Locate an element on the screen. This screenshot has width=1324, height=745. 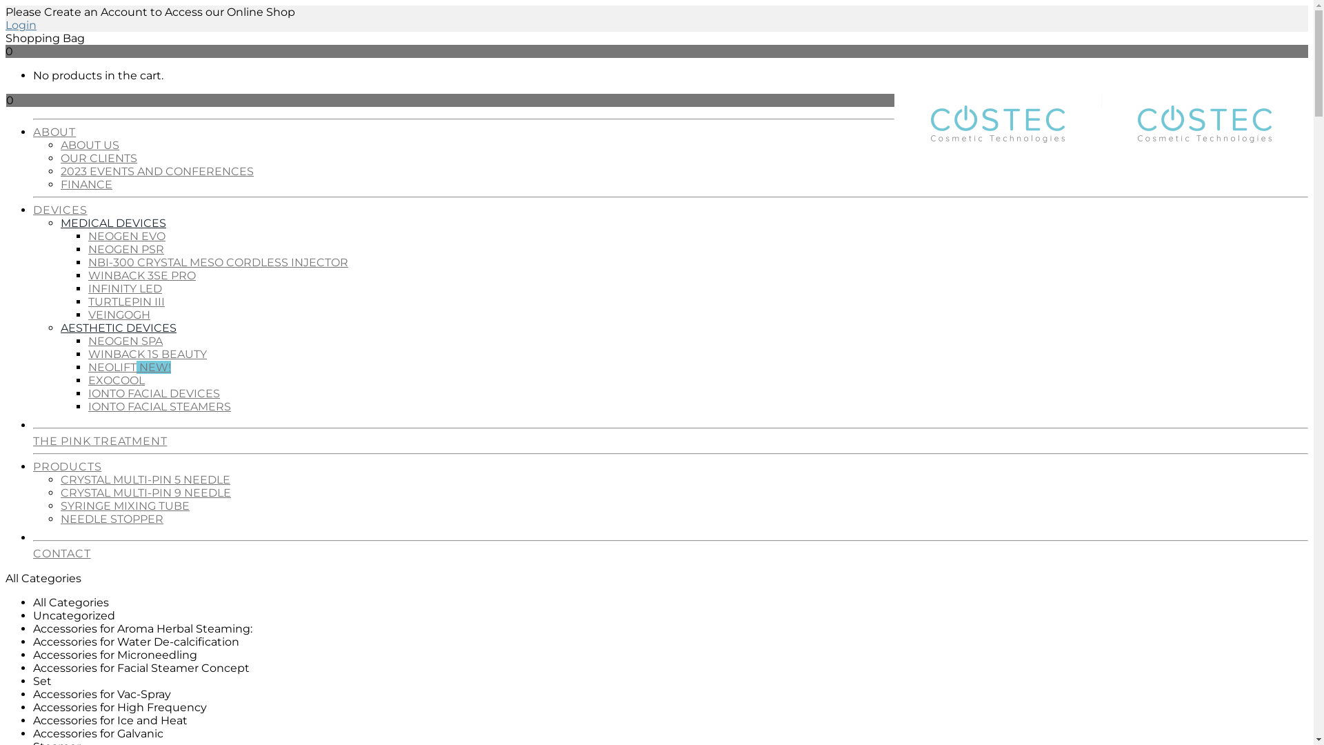
NEOLIFT NEW! is located at coordinates (130, 367).